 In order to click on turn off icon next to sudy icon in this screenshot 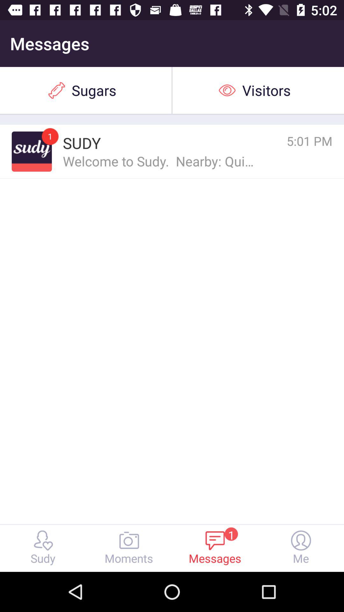, I will do `click(281, 141)`.